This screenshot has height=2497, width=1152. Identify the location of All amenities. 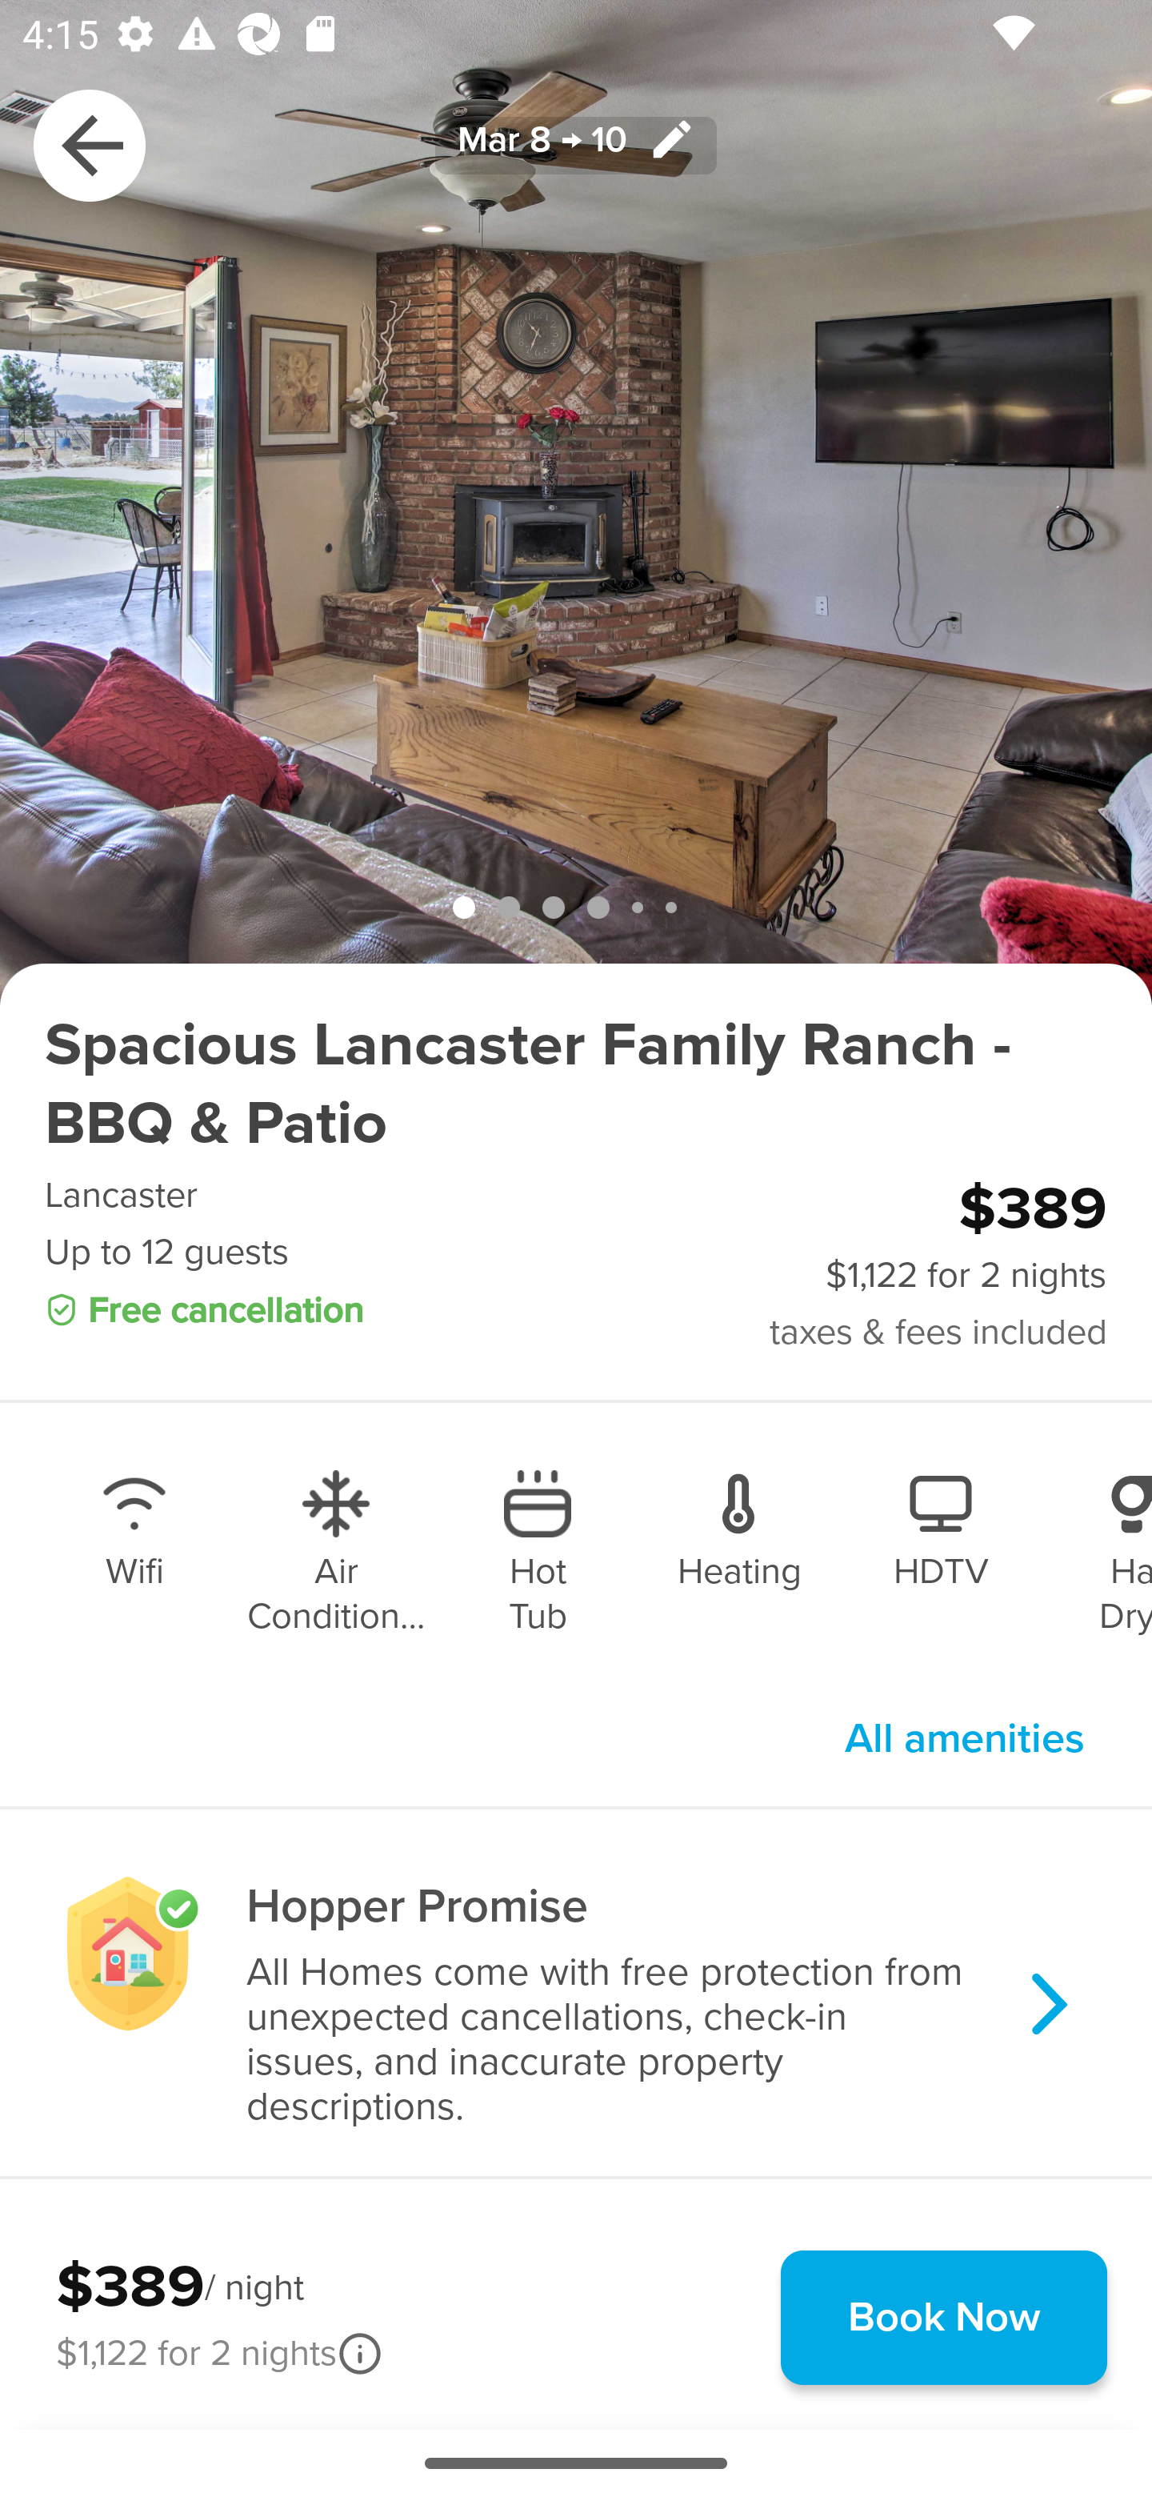
(965, 1738).